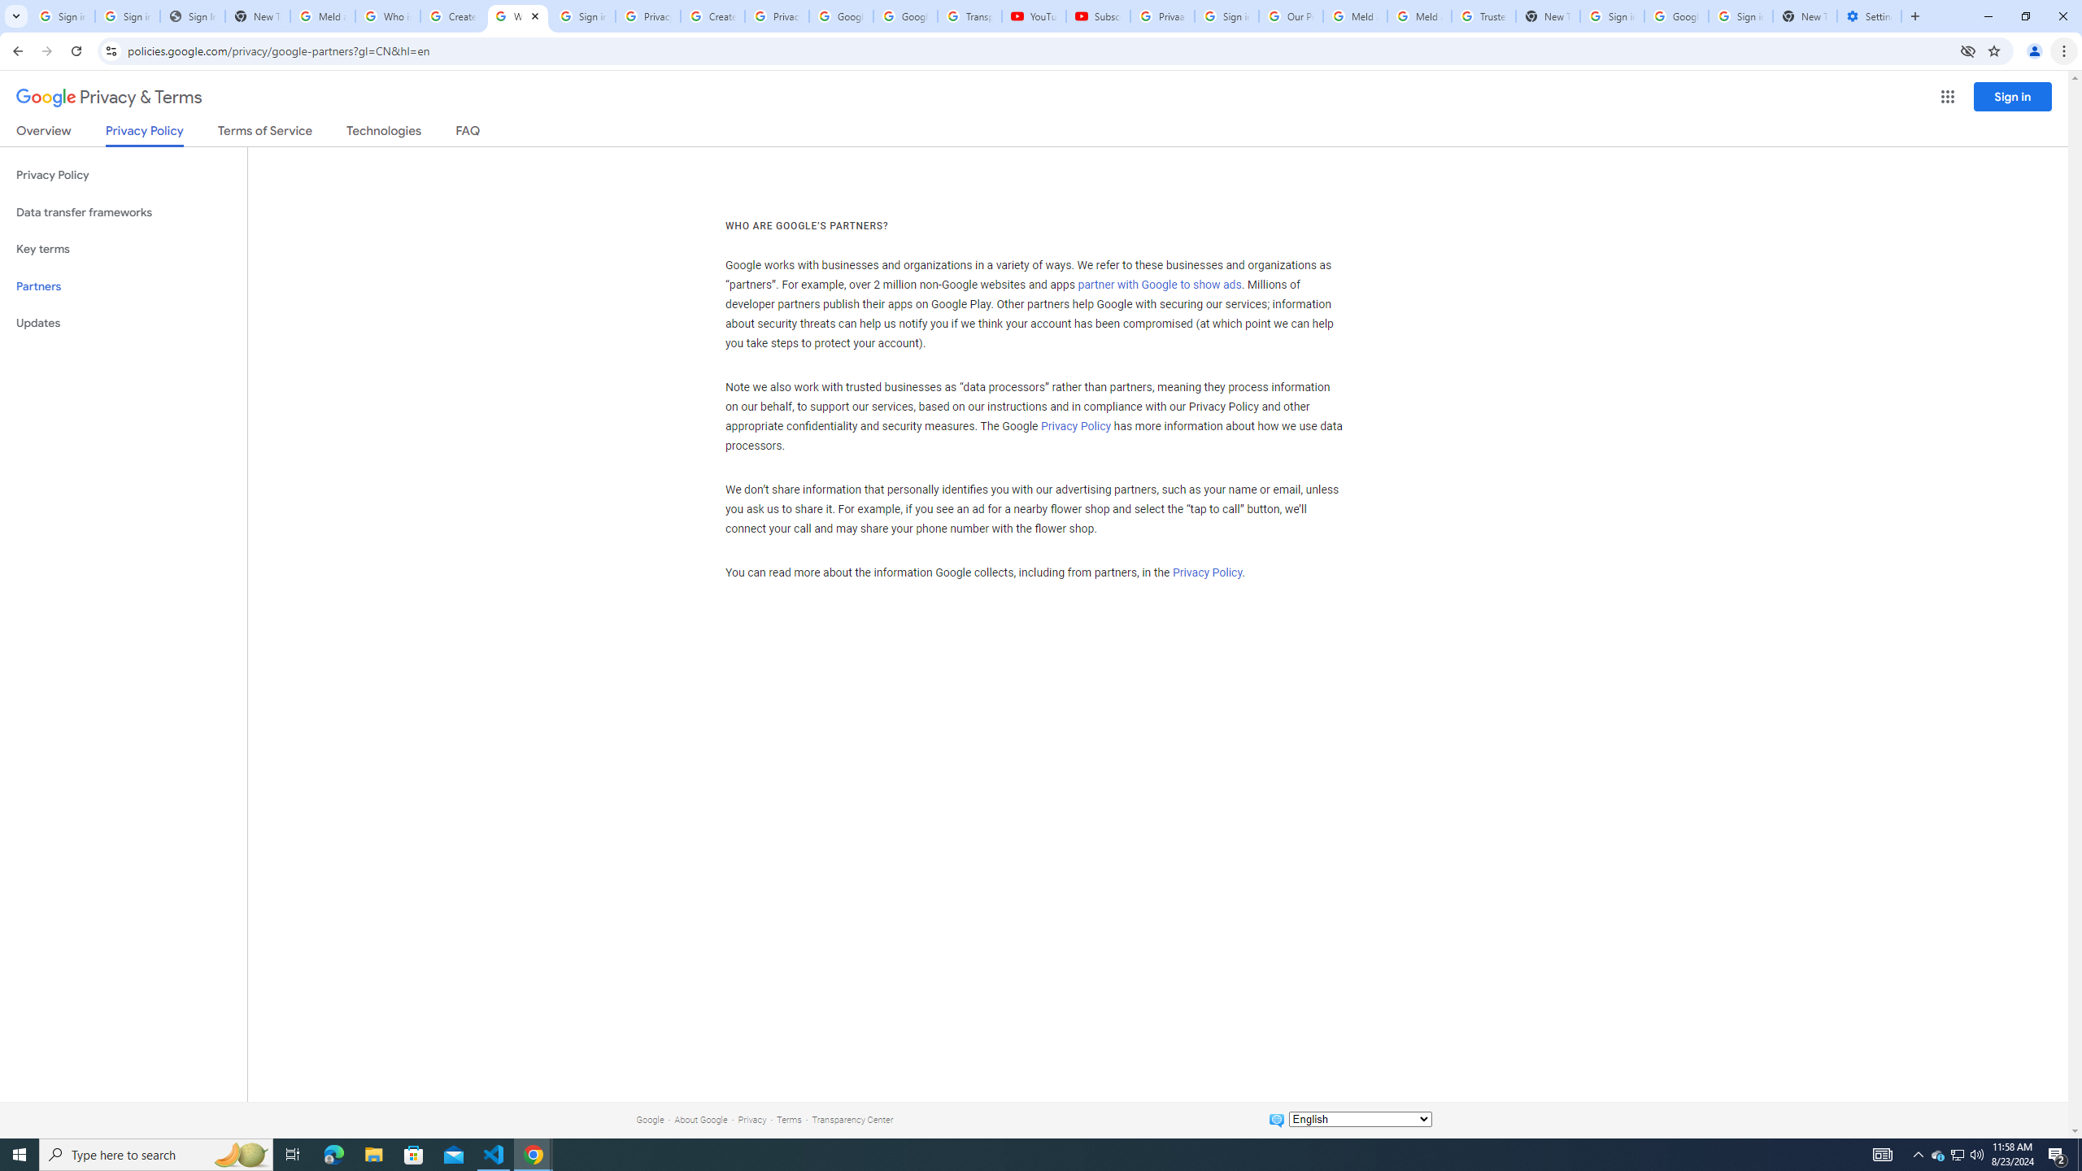 This screenshot has width=2082, height=1171. I want to click on partner with Google to show ads, so click(1160, 285).